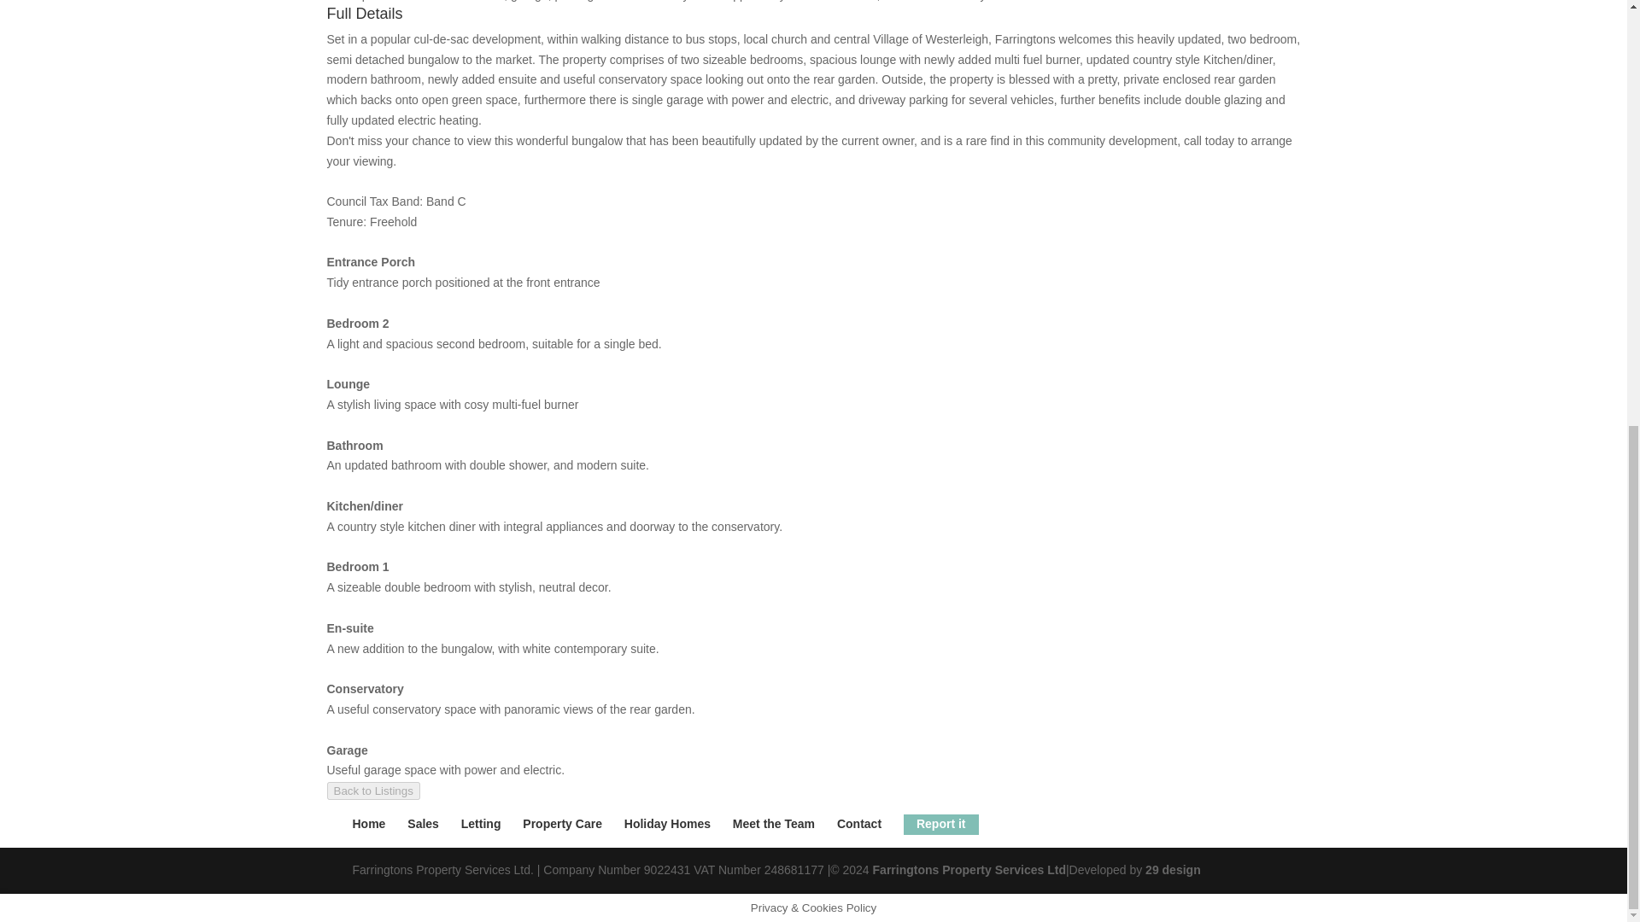  What do you see at coordinates (423, 823) in the screenshot?
I see `Sales` at bounding box center [423, 823].